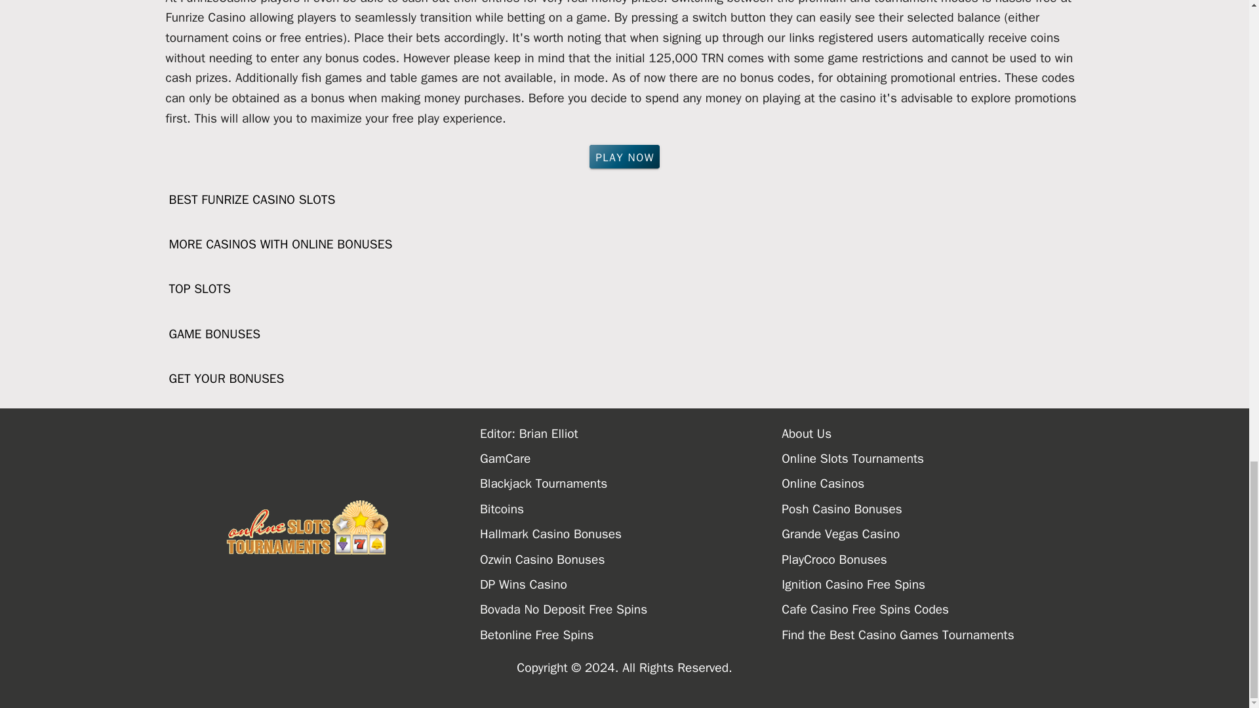 The width and height of the screenshot is (1259, 708). I want to click on Online Casinos, so click(932, 484).